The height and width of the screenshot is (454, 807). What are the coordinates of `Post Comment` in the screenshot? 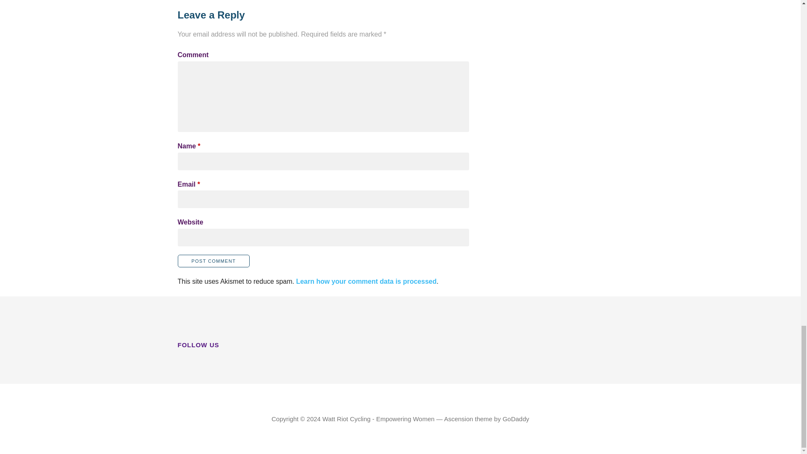 It's located at (214, 261).